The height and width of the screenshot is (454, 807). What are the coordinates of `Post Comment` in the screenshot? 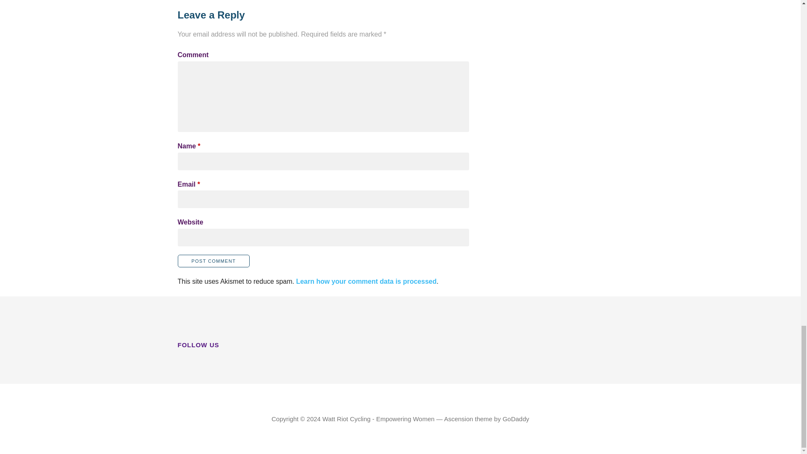 It's located at (214, 261).